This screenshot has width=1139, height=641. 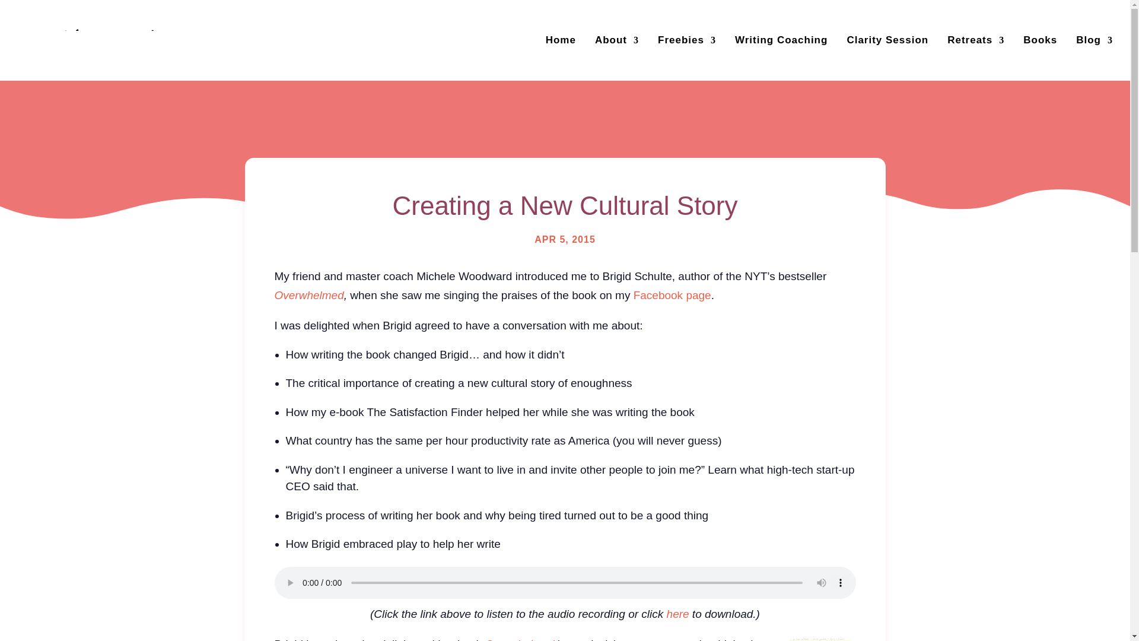 What do you see at coordinates (887, 40) in the screenshot?
I see `Clarity Session` at bounding box center [887, 40].